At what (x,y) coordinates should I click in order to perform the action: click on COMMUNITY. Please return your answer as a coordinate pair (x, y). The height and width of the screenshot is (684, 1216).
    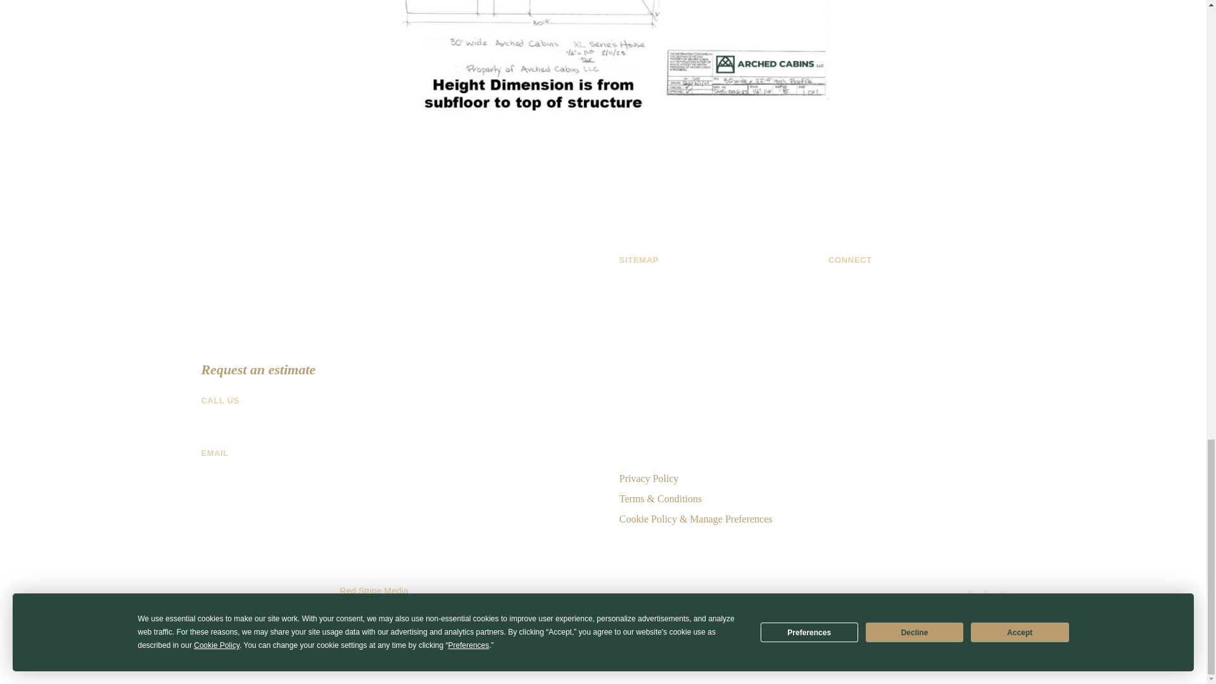
    Looking at the image, I should click on (650, 437).